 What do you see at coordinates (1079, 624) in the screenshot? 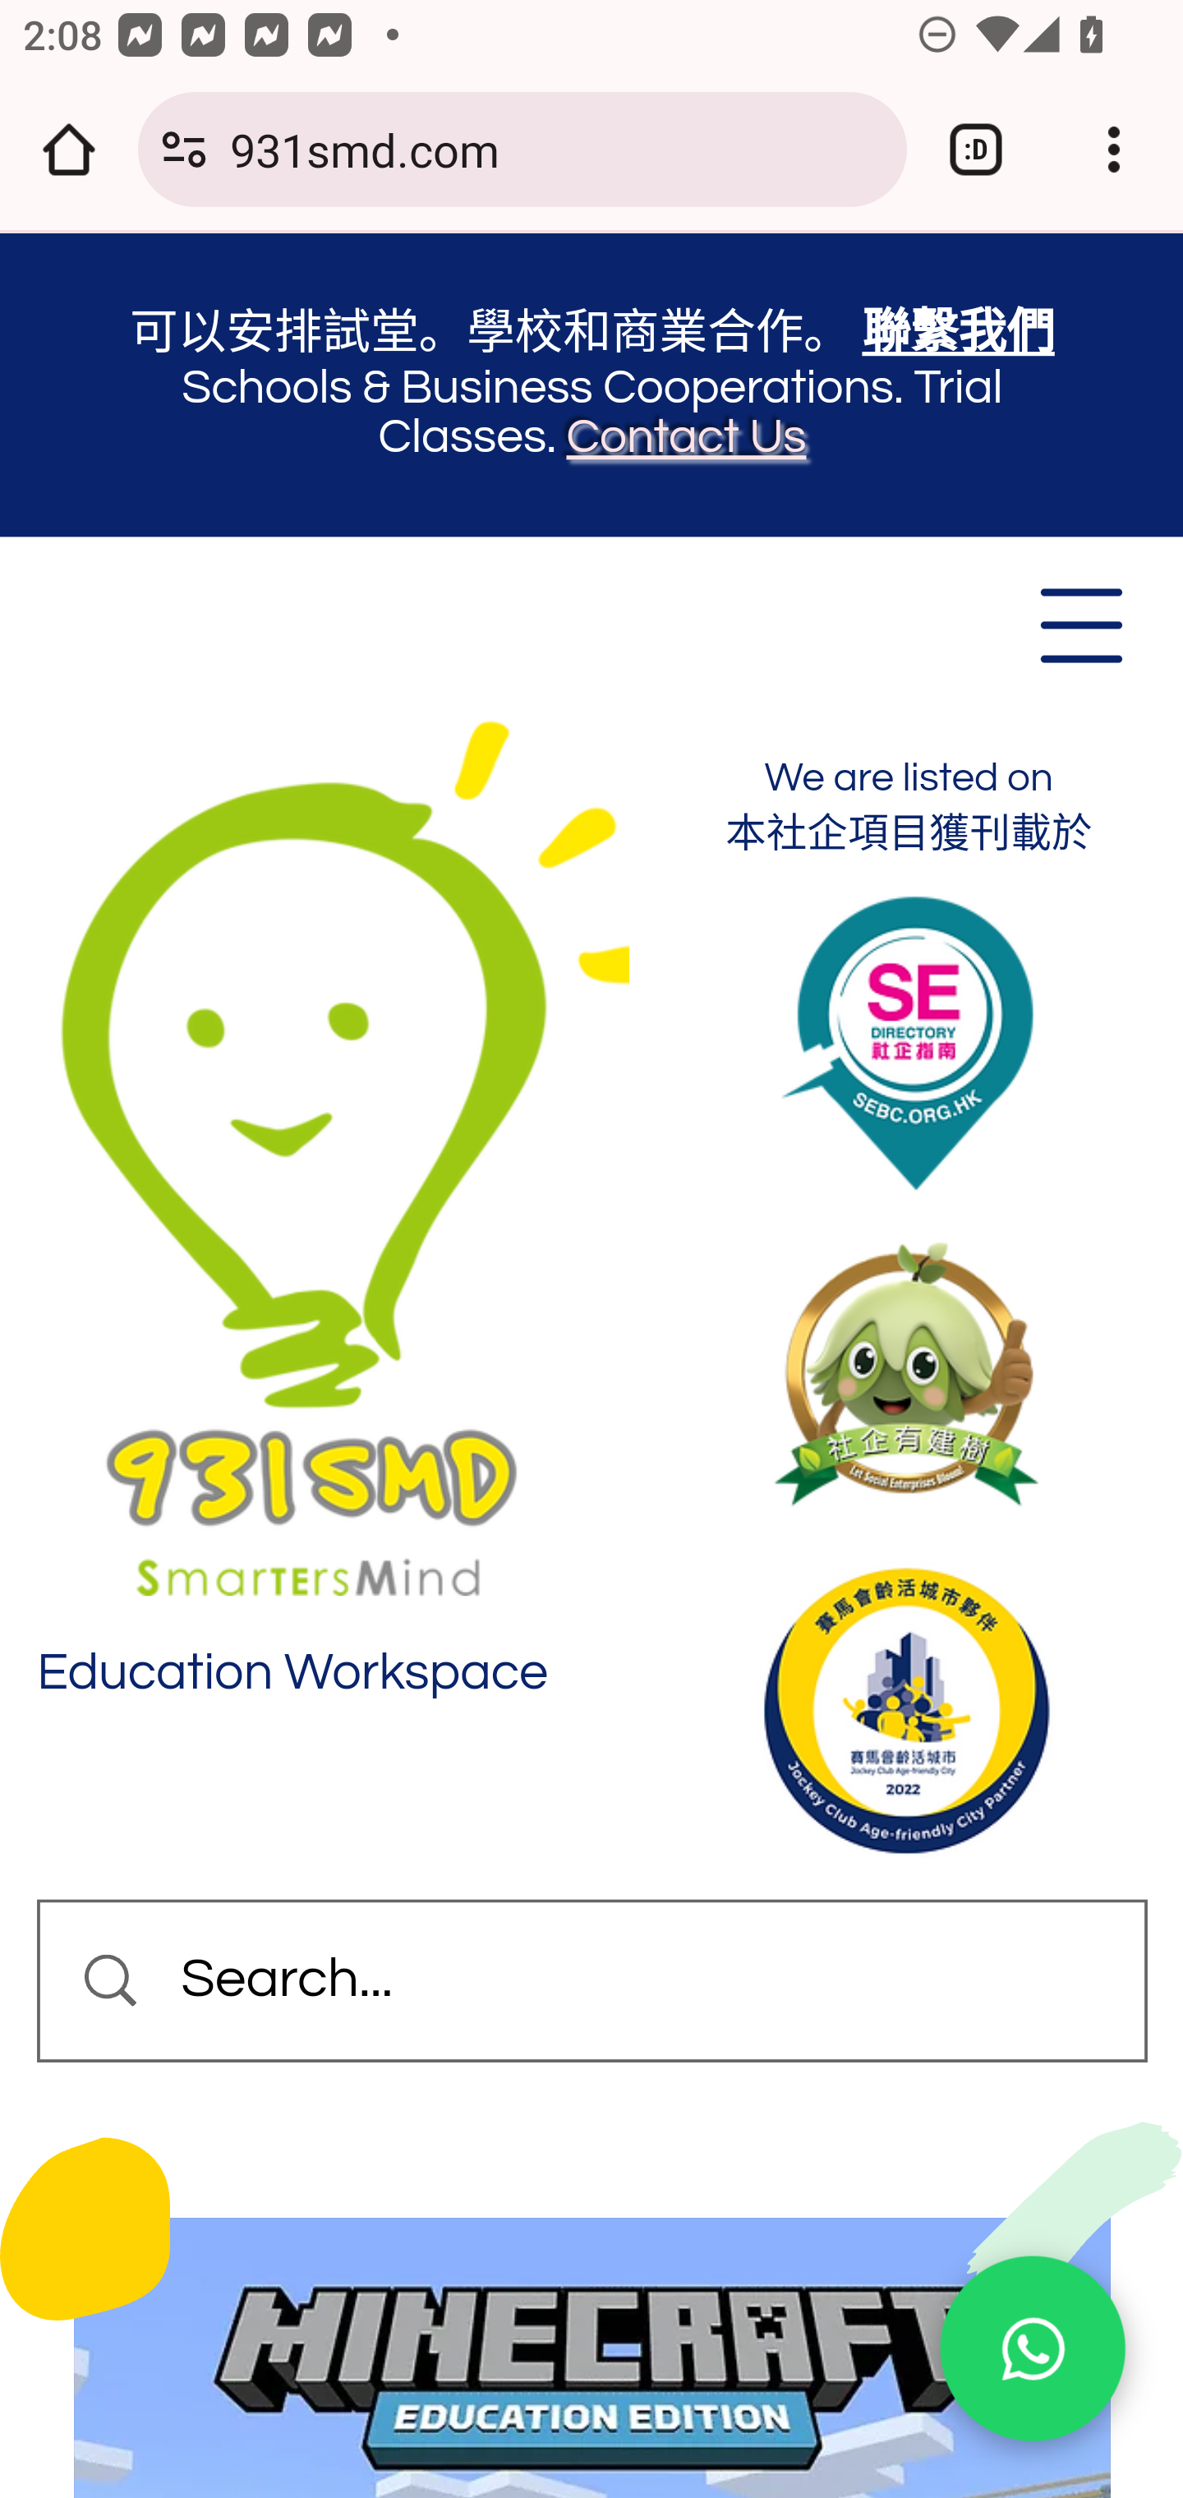
I see `Open navigation menu` at bounding box center [1079, 624].